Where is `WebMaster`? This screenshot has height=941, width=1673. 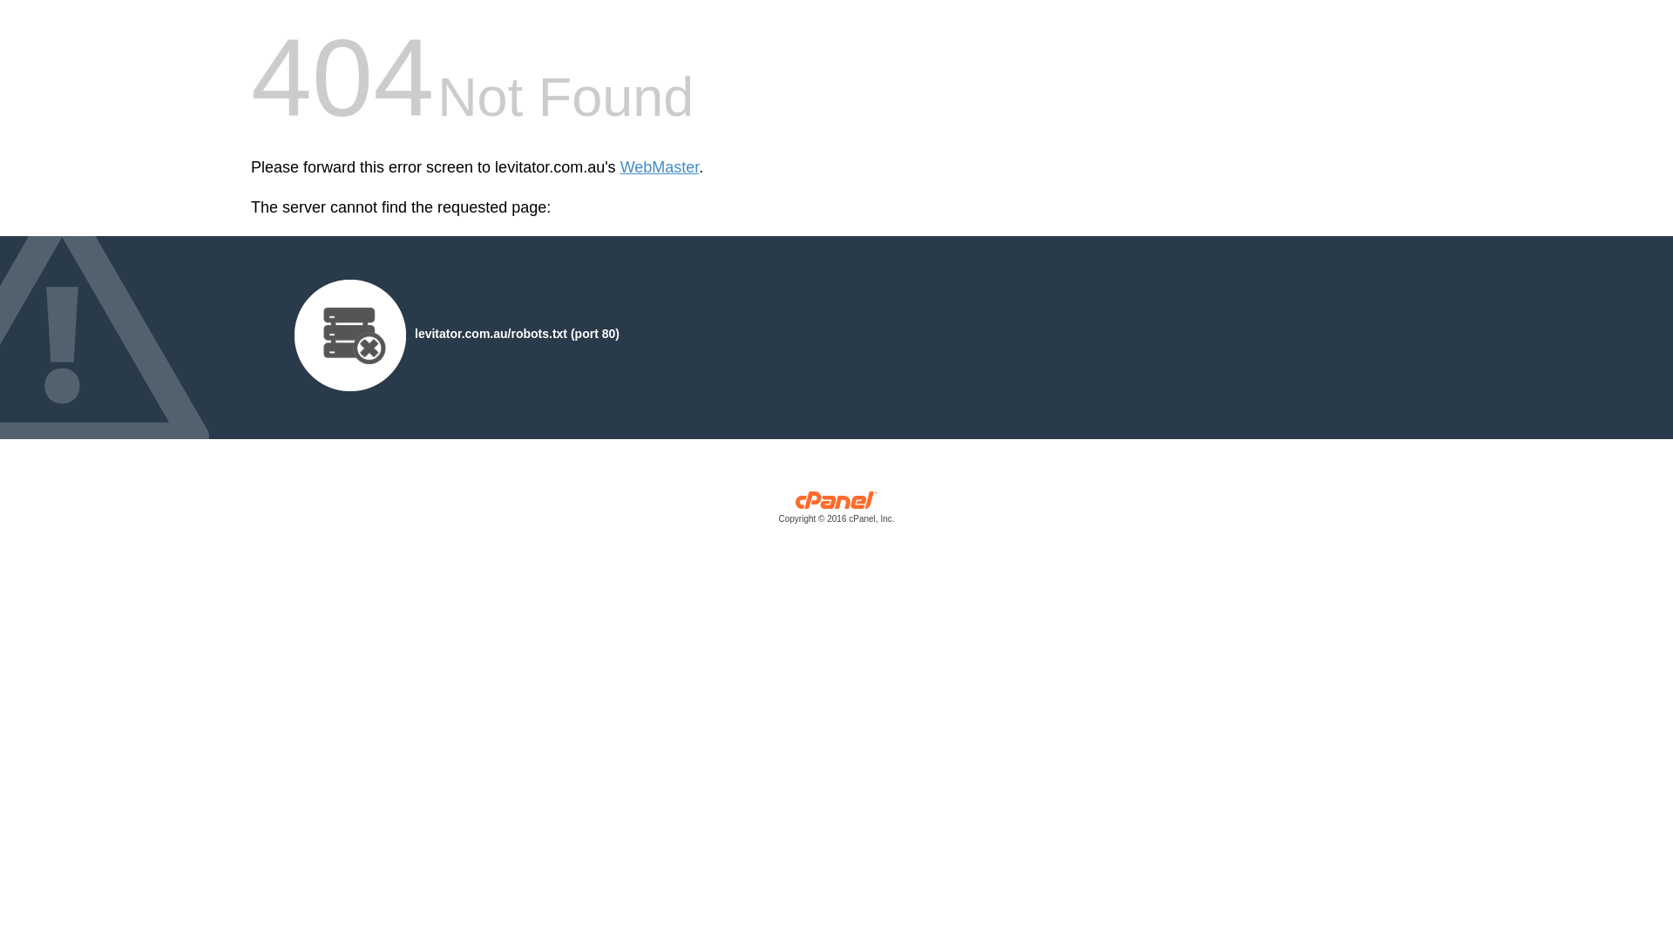
WebMaster is located at coordinates (660, 167).